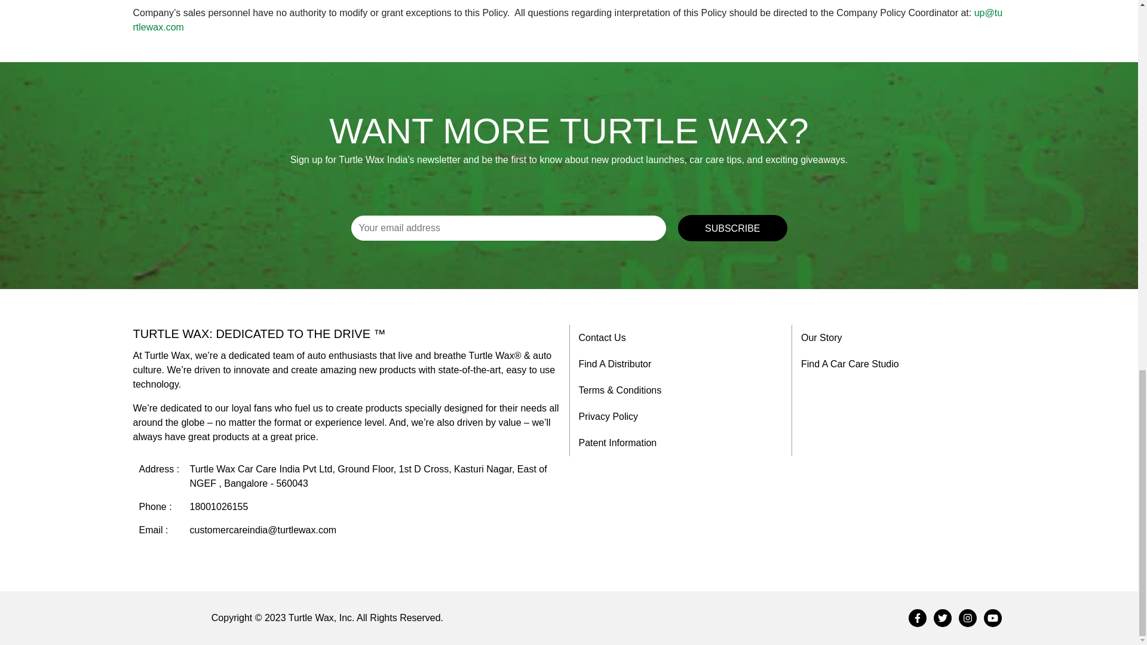 The width and height of the screenshot is (1147, 645). I want to click on Turtle Wax India on Facebook, so click(916, 618).